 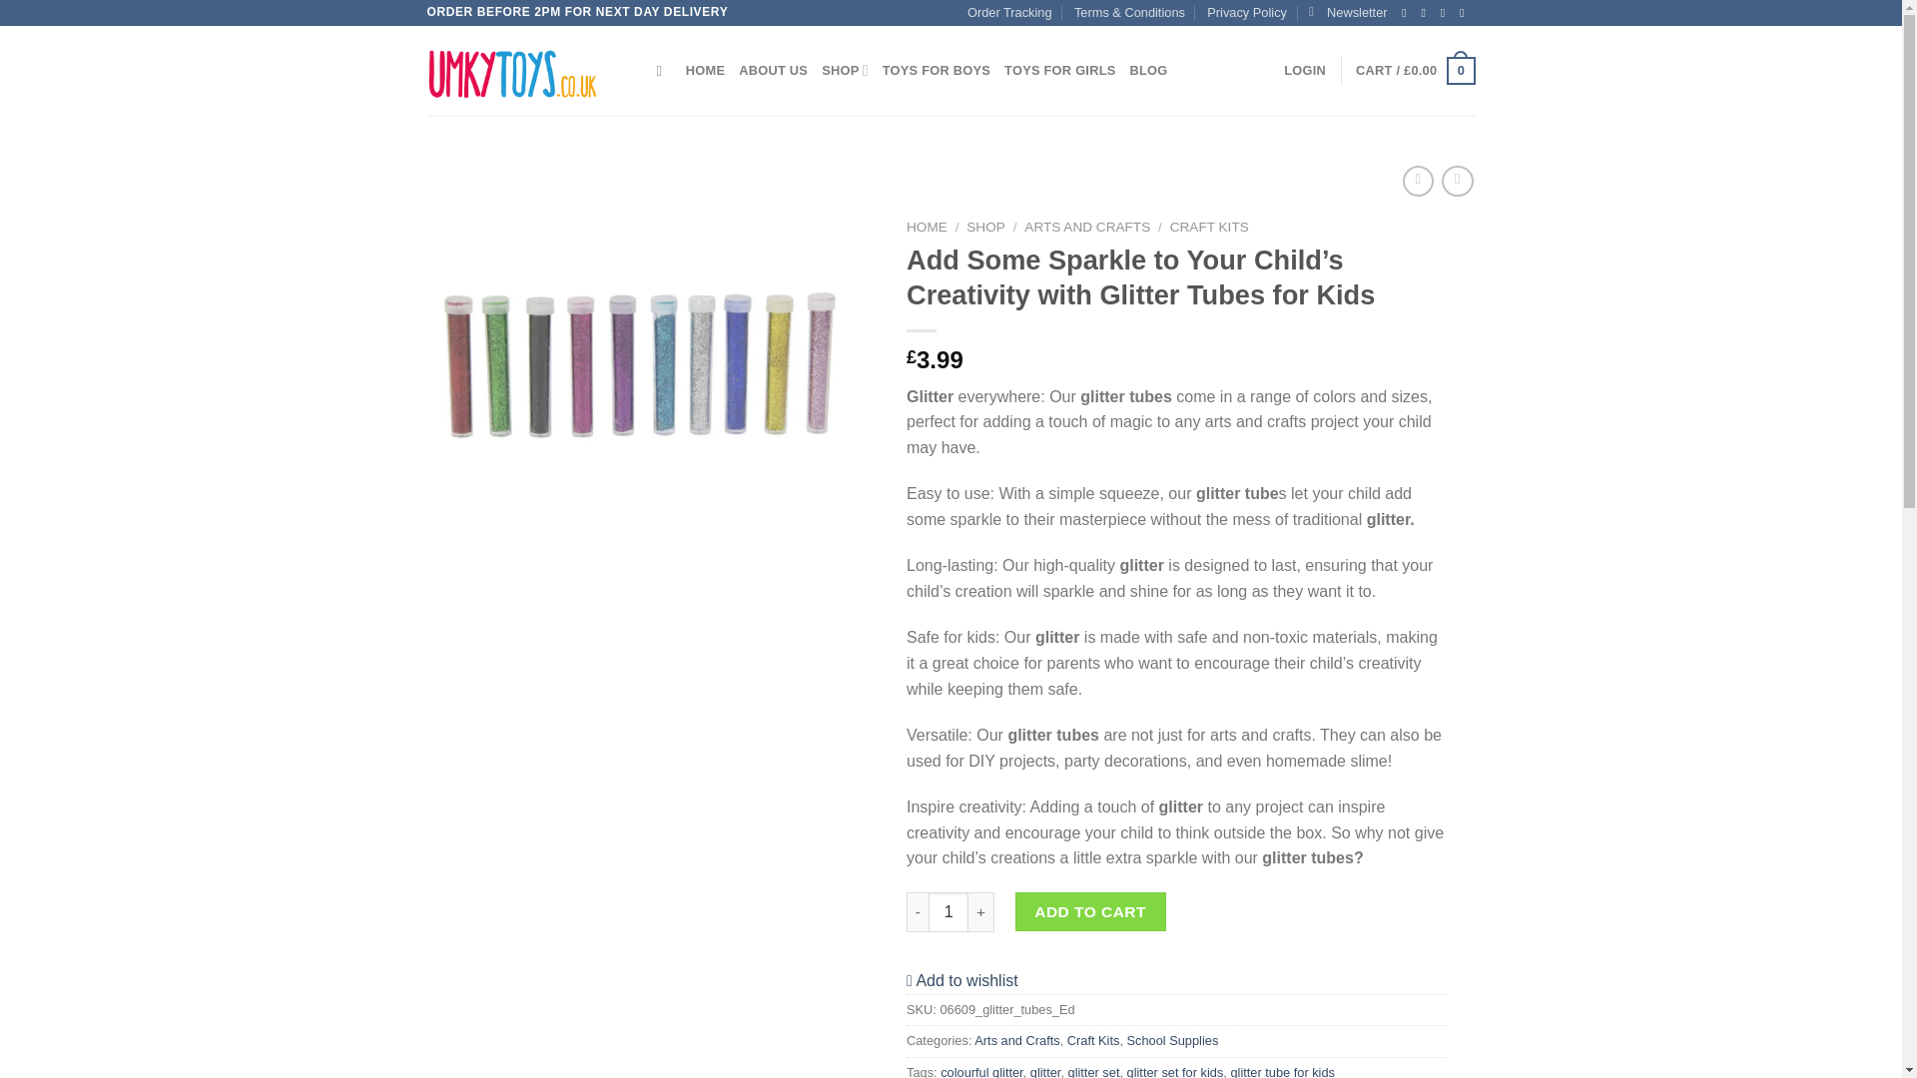 I want to click on 1, so click(x=948, y=912).